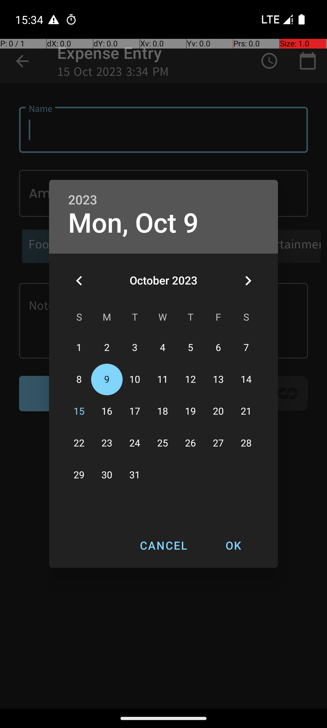 This screenshot has height=728, width=327. I want to click on 17, so click(135, 411).